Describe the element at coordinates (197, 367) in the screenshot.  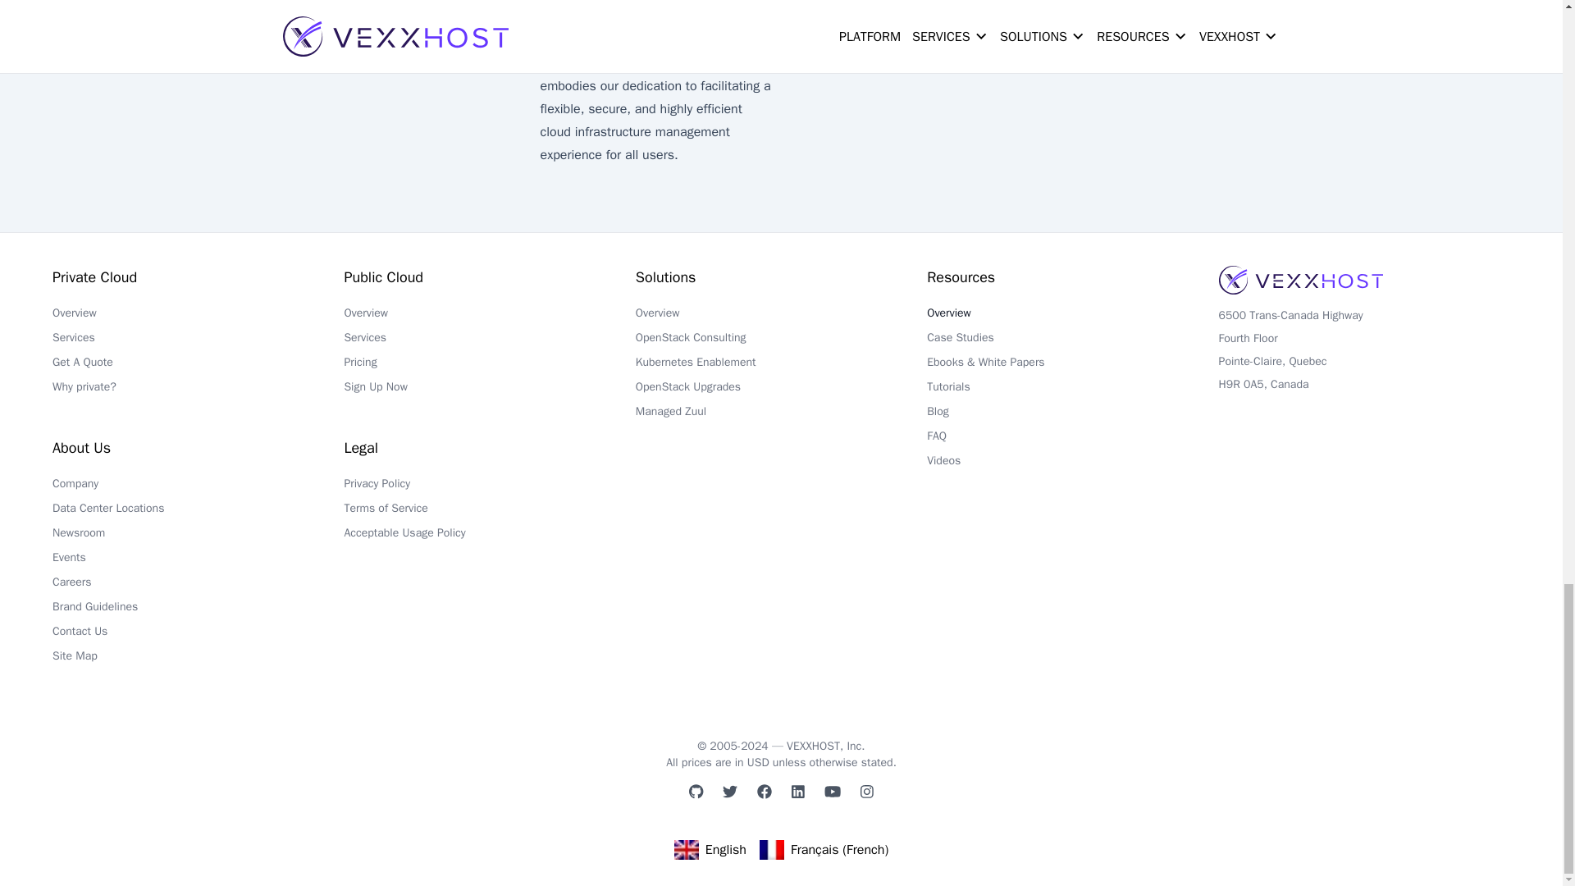
I see `Get A Quote` at that location.